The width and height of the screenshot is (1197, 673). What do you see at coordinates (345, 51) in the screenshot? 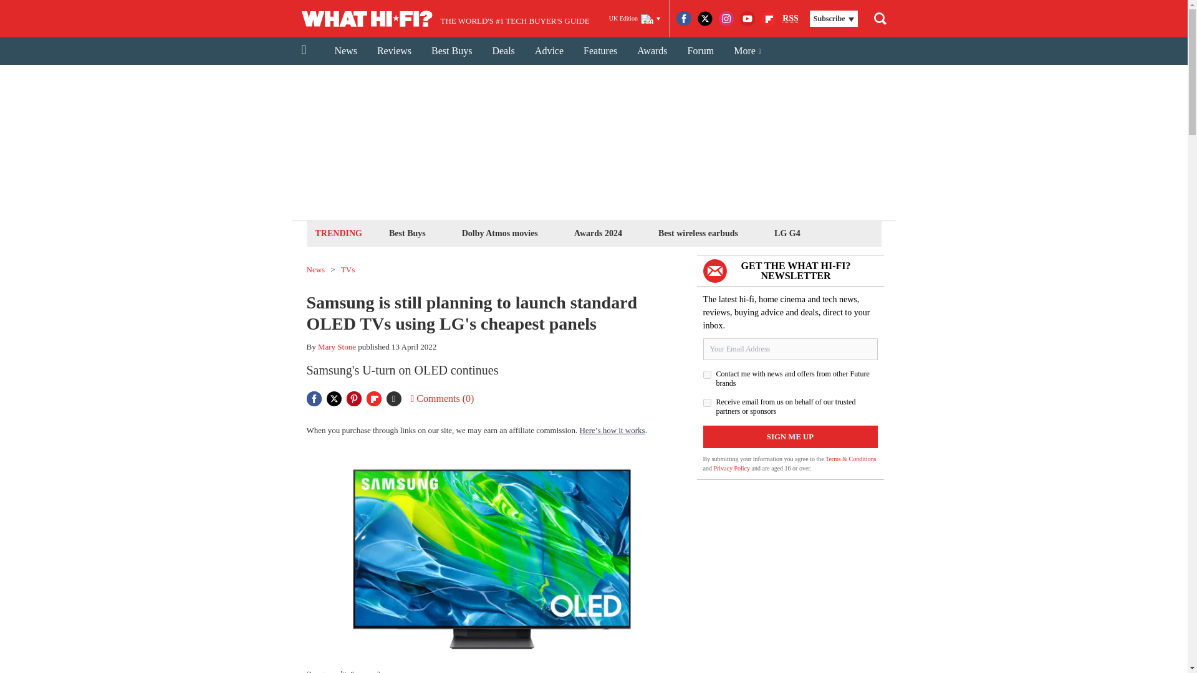
I see `News` at bounding box center [345, 51].